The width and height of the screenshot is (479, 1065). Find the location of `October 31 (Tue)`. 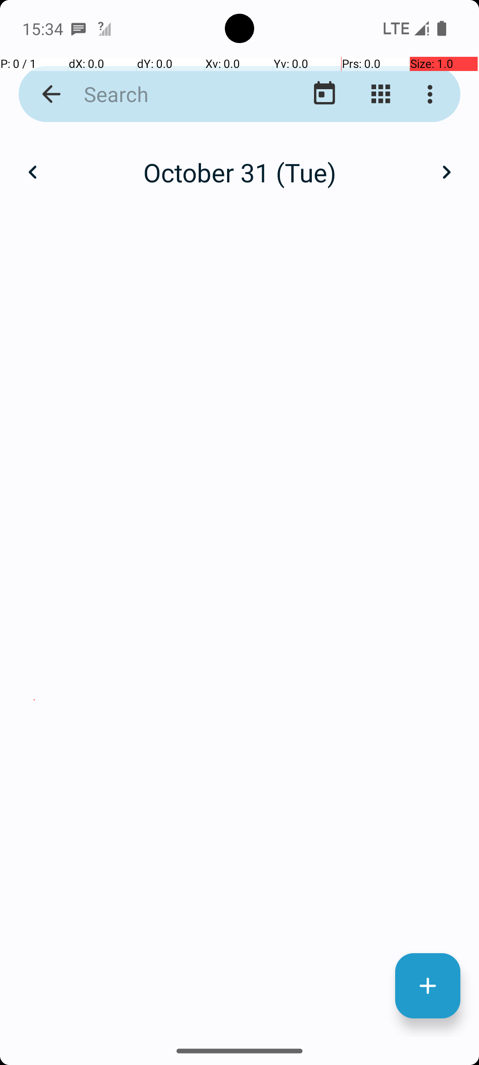

October 31 (Tue) is located at coordinates (239, 172).